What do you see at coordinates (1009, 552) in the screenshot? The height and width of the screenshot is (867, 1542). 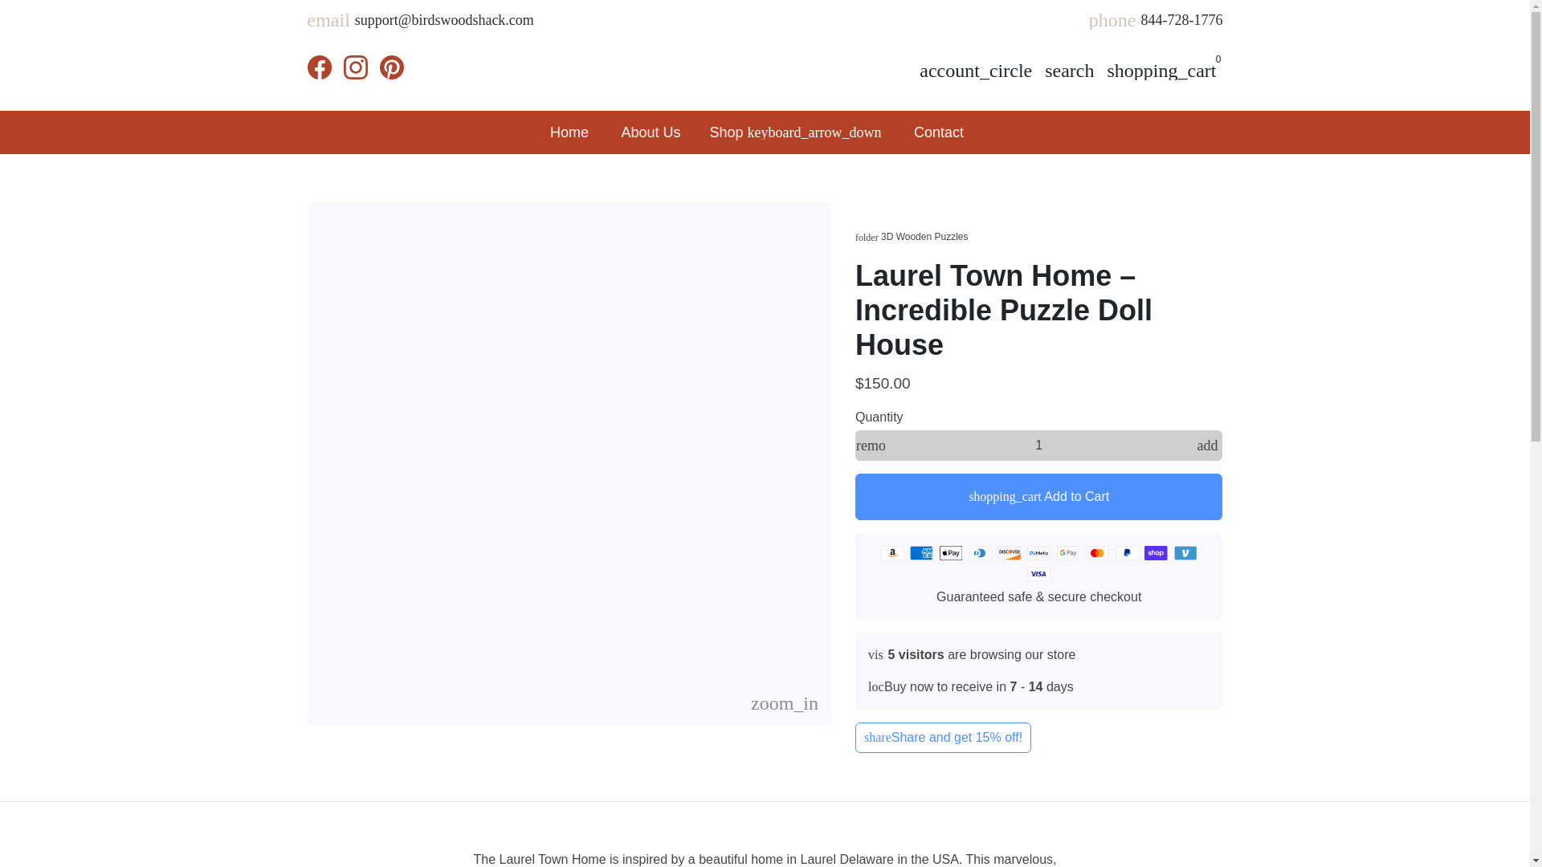 I see `Discover` at bounding box center [1009, 552].